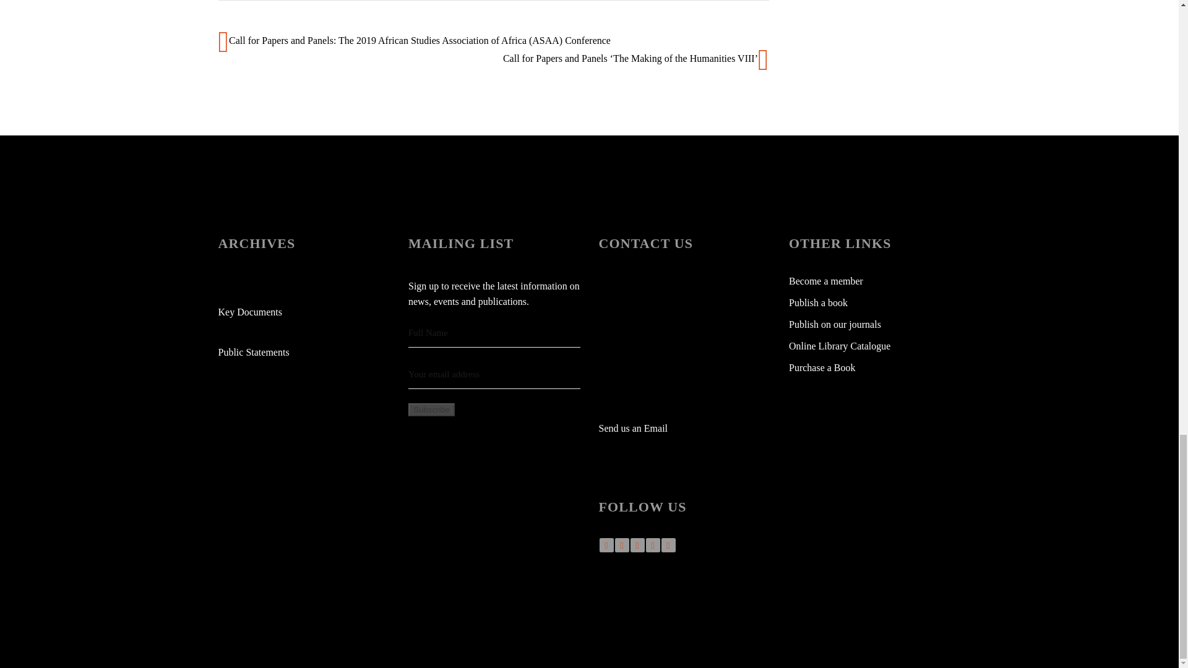 Image resolution: width=1188 pixels, height=668 pixels. I want to click on Subscribe, so click(432, 409).